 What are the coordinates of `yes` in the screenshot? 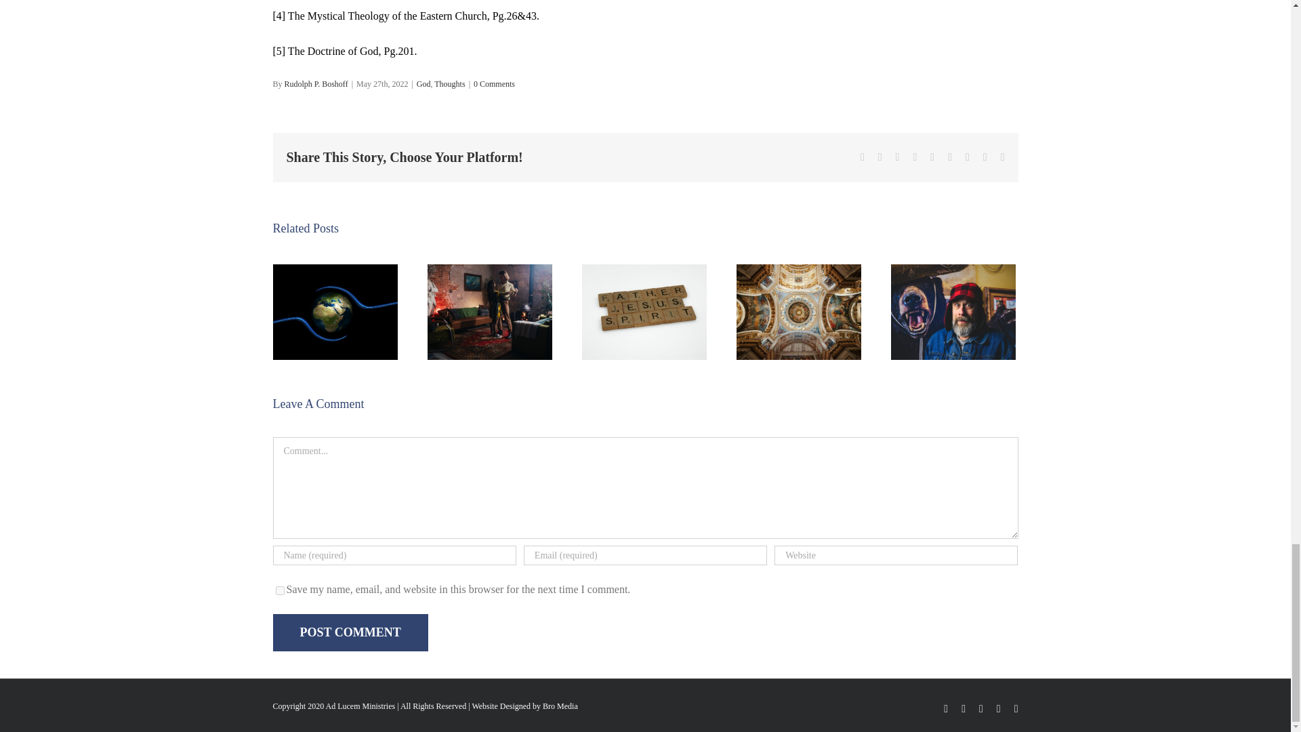 It's located at (279, 591).